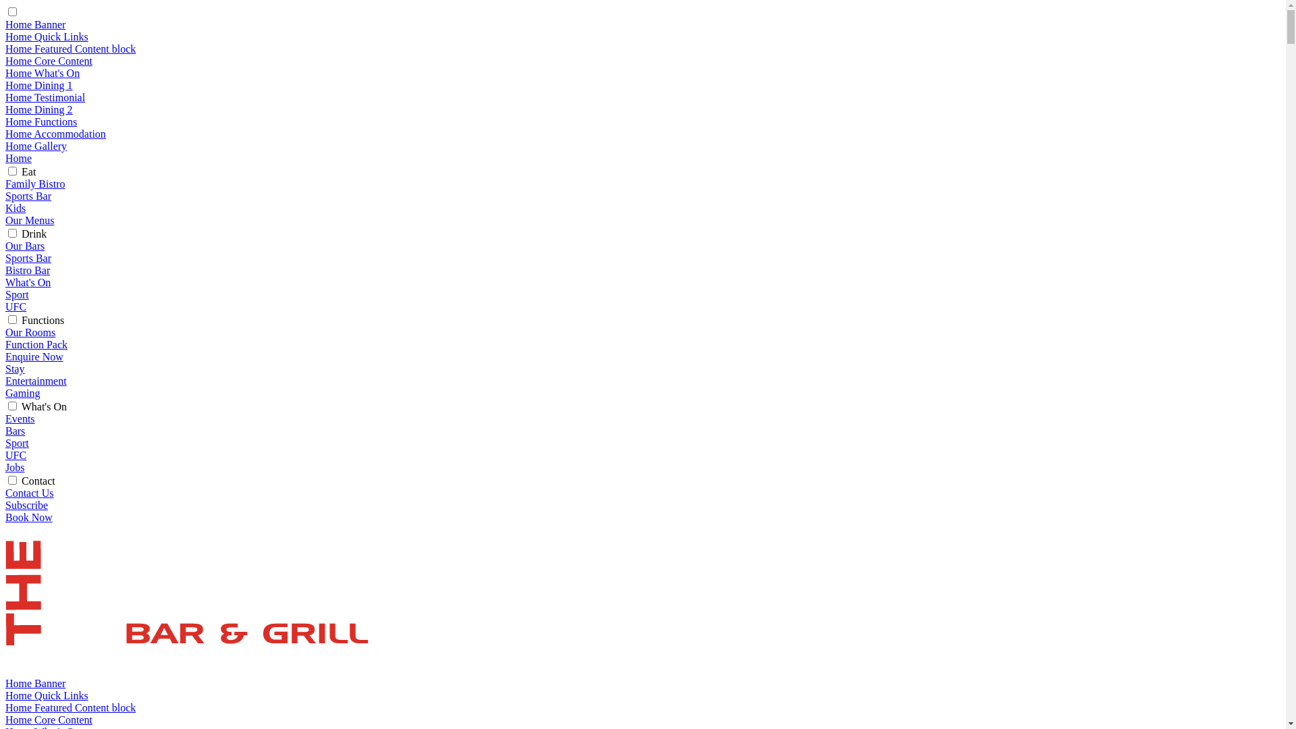 This screenshot has width=1296, height=729. What do you see at coordinates (39, 109) in the screenshot?
I see `Home Dining 2` at bounding box center [39, 109].